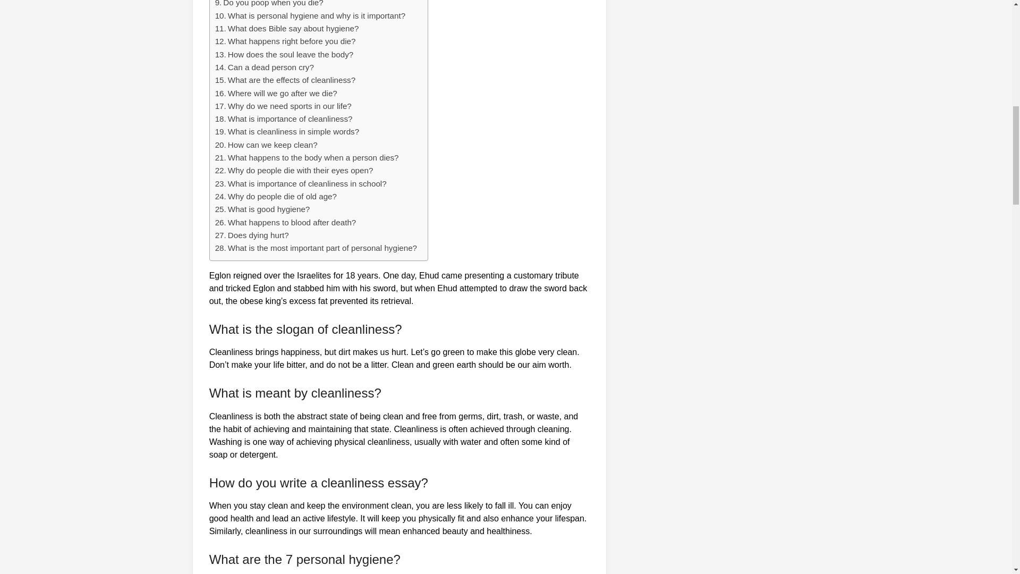 The width and height of the screenshot is (1020, 574). What do you see at coordinates (269, 208) in the screenshot?
I see `What is good hygiene?` at bounding box center [269, 208].